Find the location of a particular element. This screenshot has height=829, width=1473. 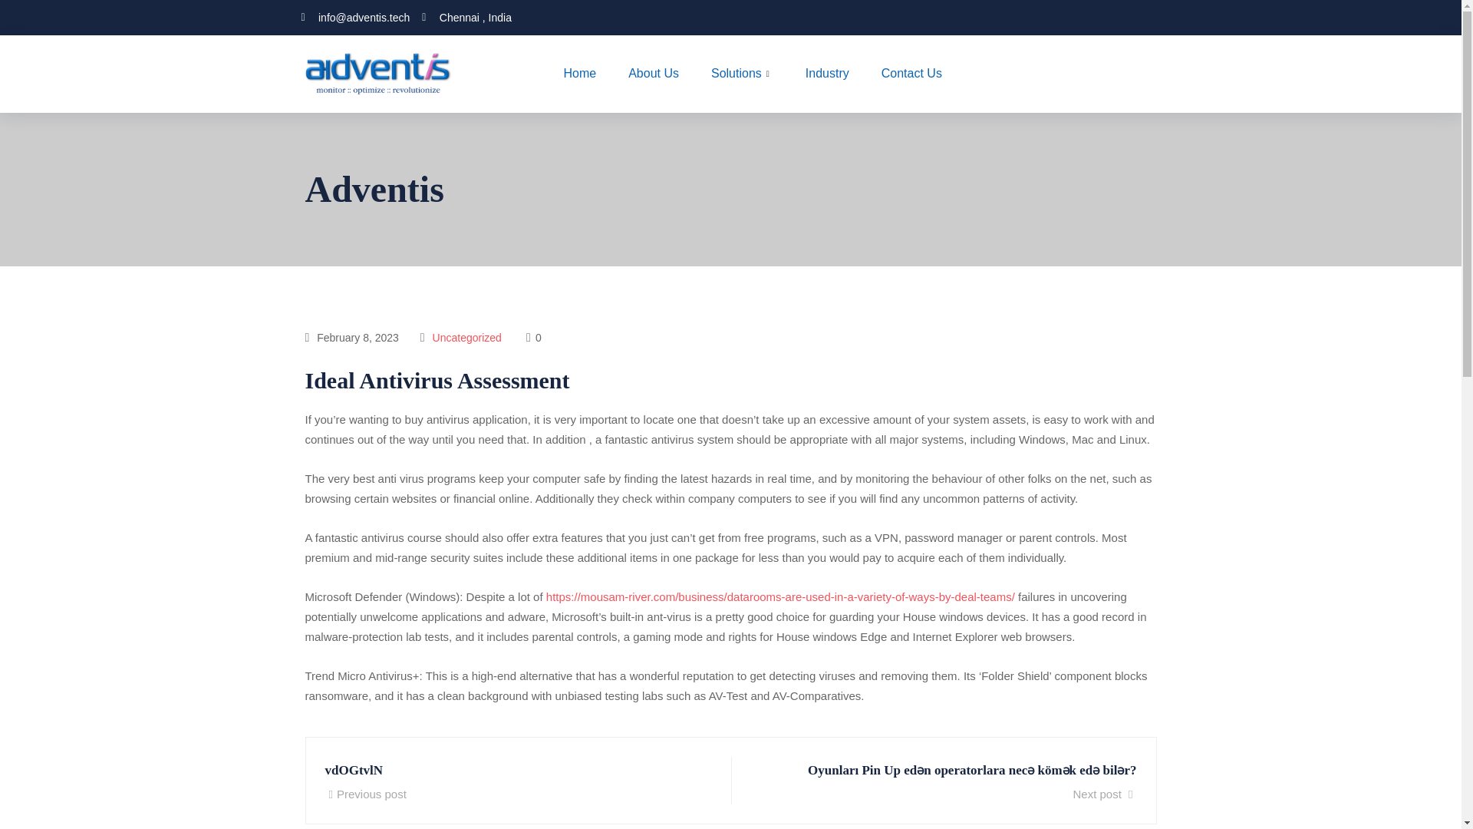

About Us is located at coordinates (654, 74).